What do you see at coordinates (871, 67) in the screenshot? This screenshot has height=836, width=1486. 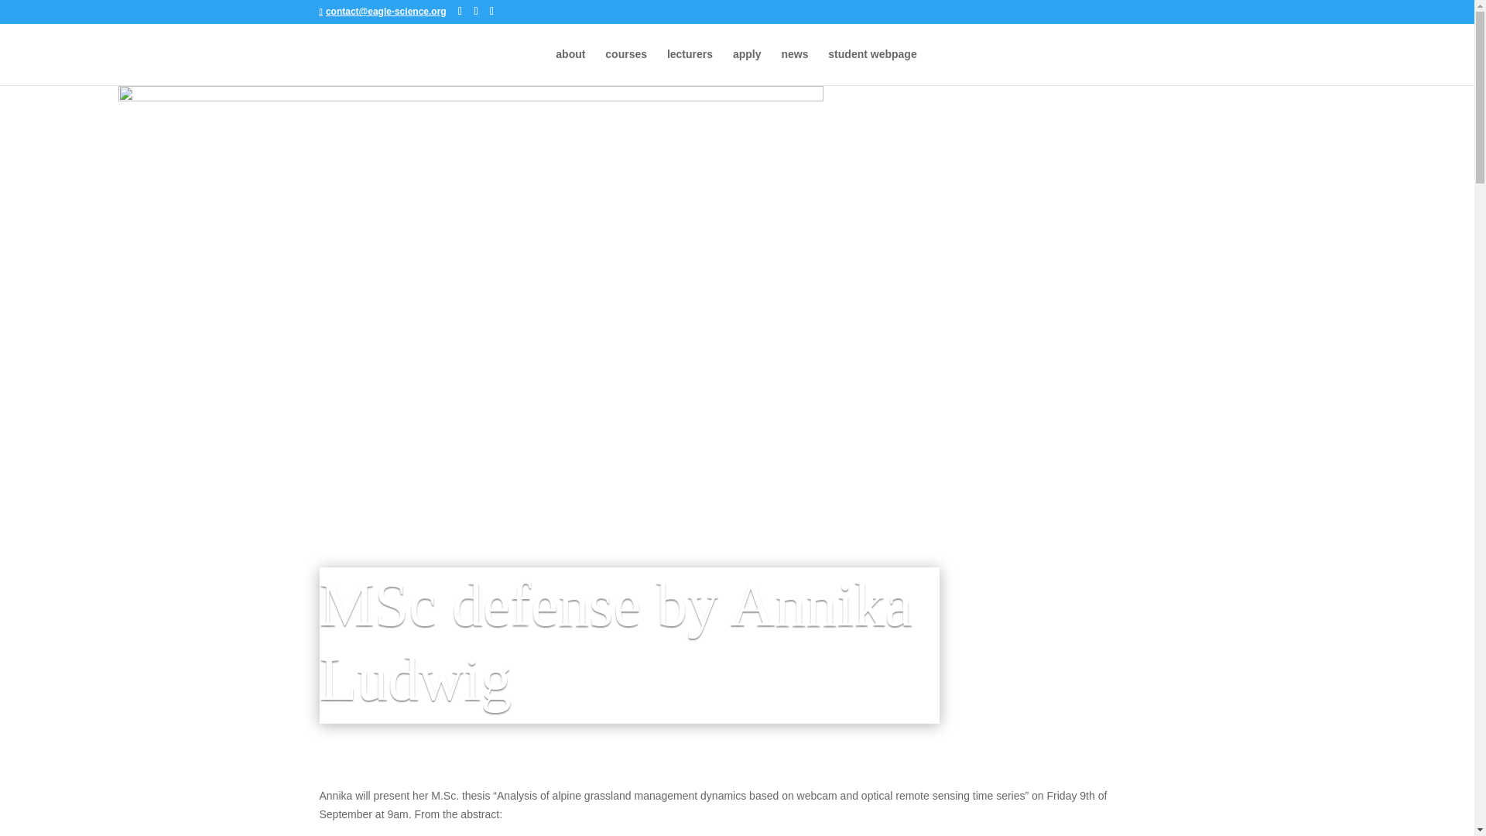 I see `student webpage` at bounding box center [871, 67].